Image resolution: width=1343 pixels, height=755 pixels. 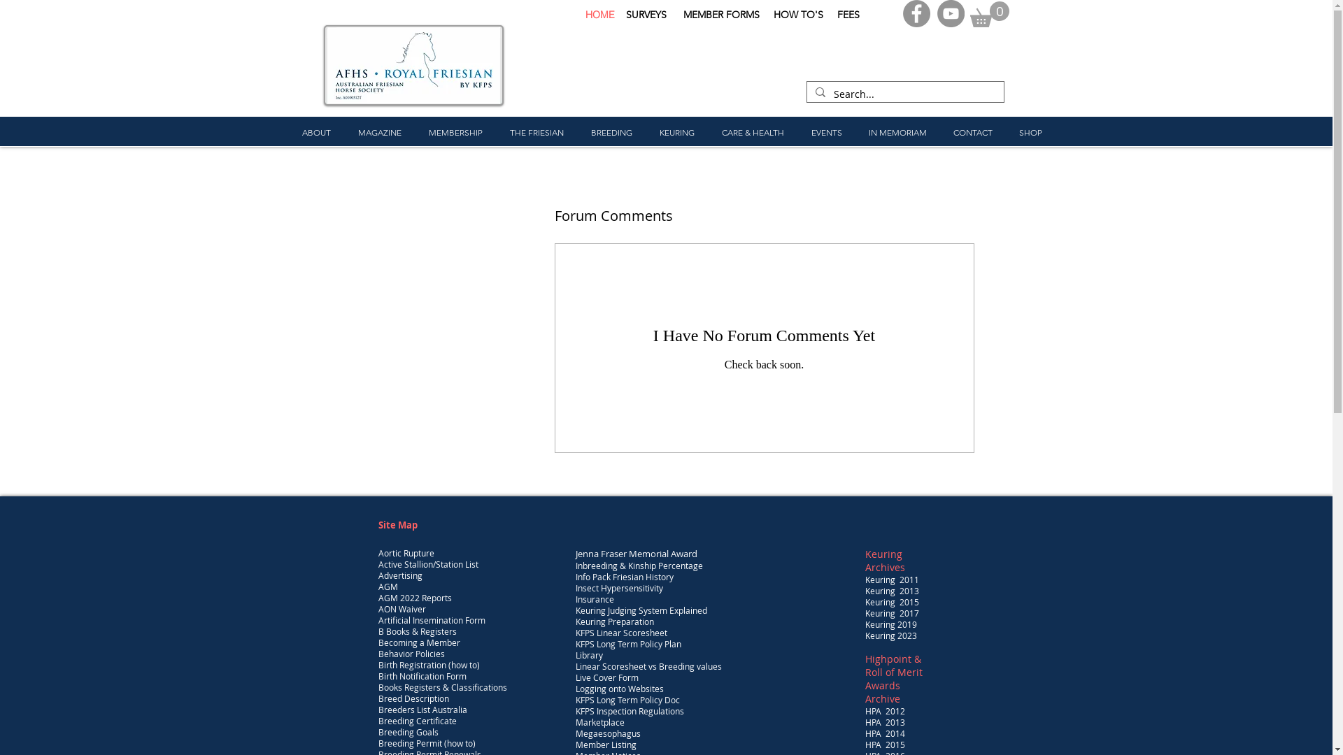 What do you see at coordinates (599, 15) in the screenshot?
I see `HOME` at bounding box center [599, 15].